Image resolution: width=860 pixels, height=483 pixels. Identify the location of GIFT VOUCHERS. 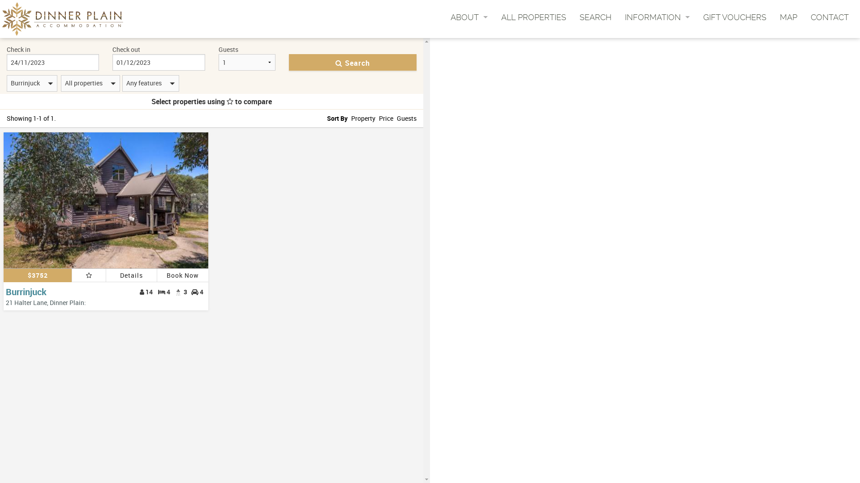
(735, 17).